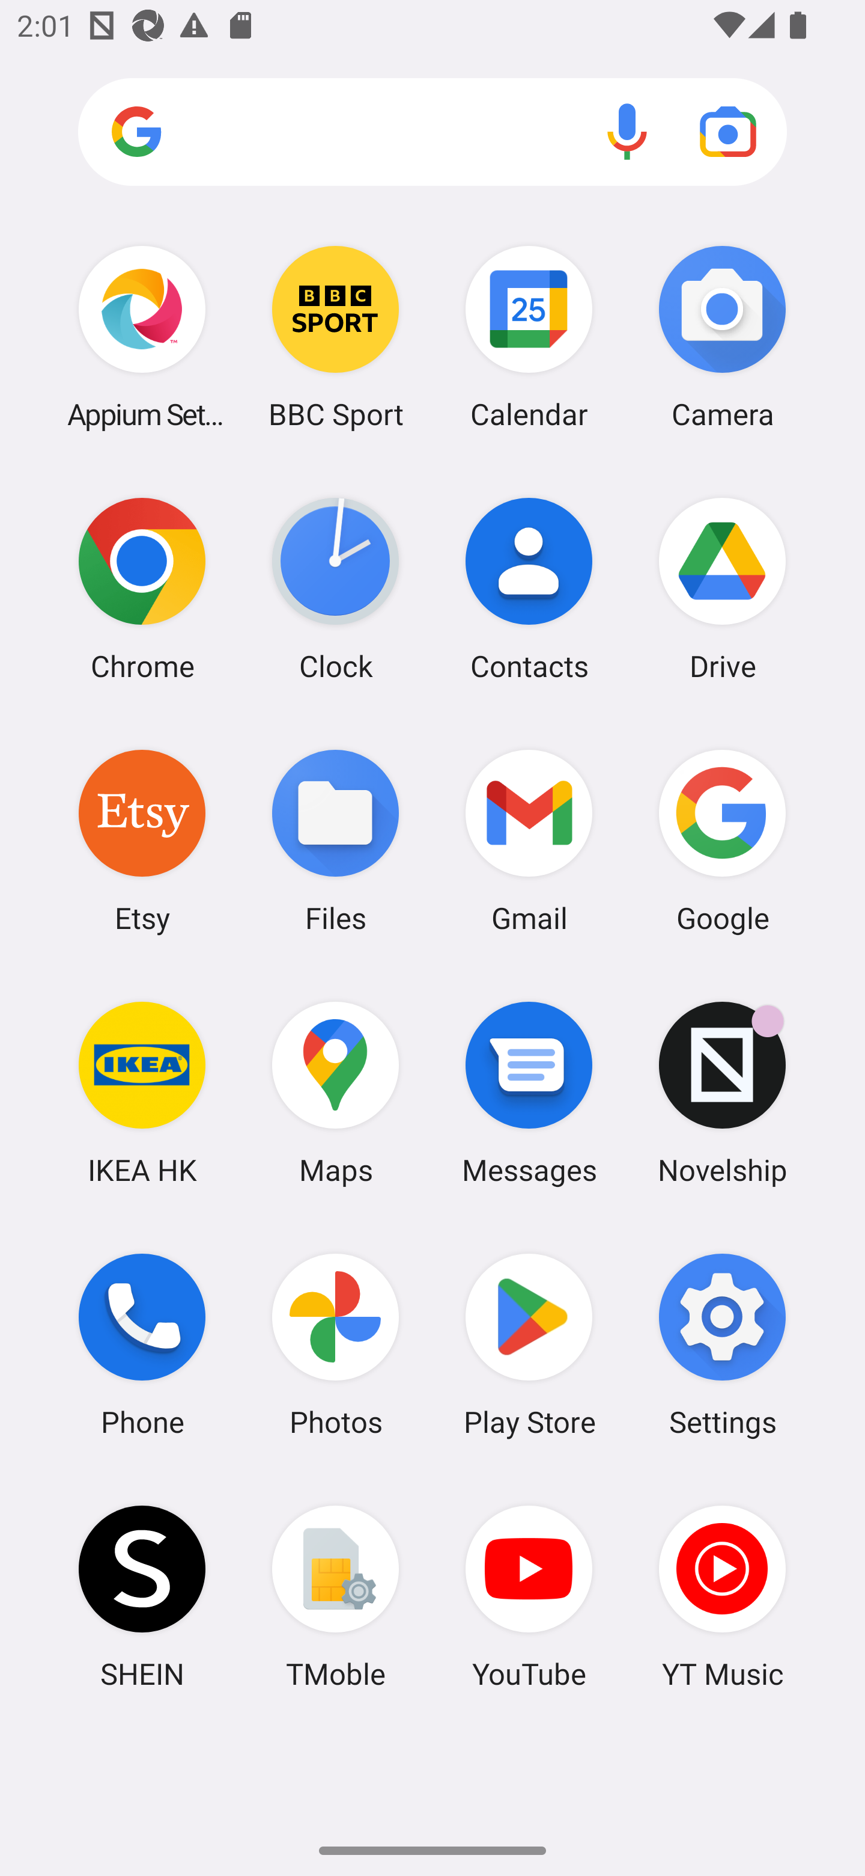 The image size is (865, 1876). Describe the element at coordinates (142, 1345) in the screenshot. I see `Phone` at that location.